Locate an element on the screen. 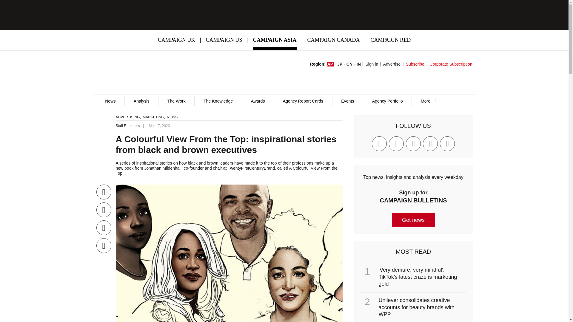 The width and height of the screenshot is (573, 322). Search is located at coordinates (375, 122).